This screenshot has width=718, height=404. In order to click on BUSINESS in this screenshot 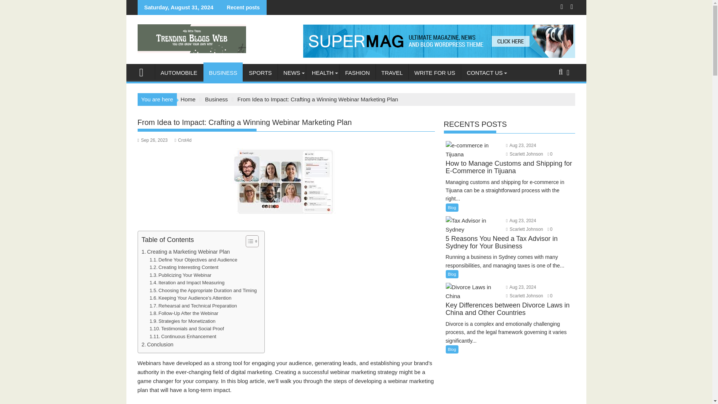, I will do `click(223, 73)`.